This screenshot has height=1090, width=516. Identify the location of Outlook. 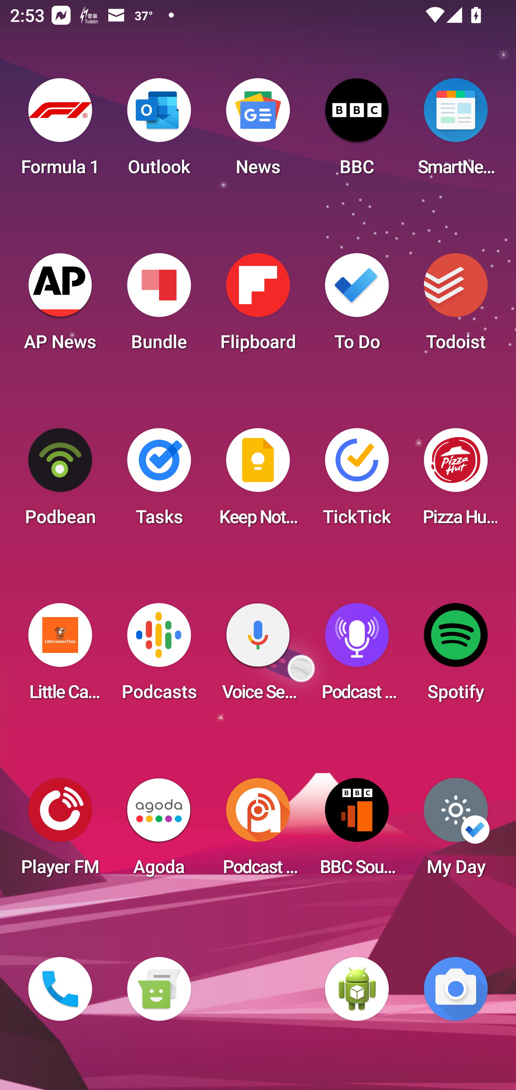
(159, 131).